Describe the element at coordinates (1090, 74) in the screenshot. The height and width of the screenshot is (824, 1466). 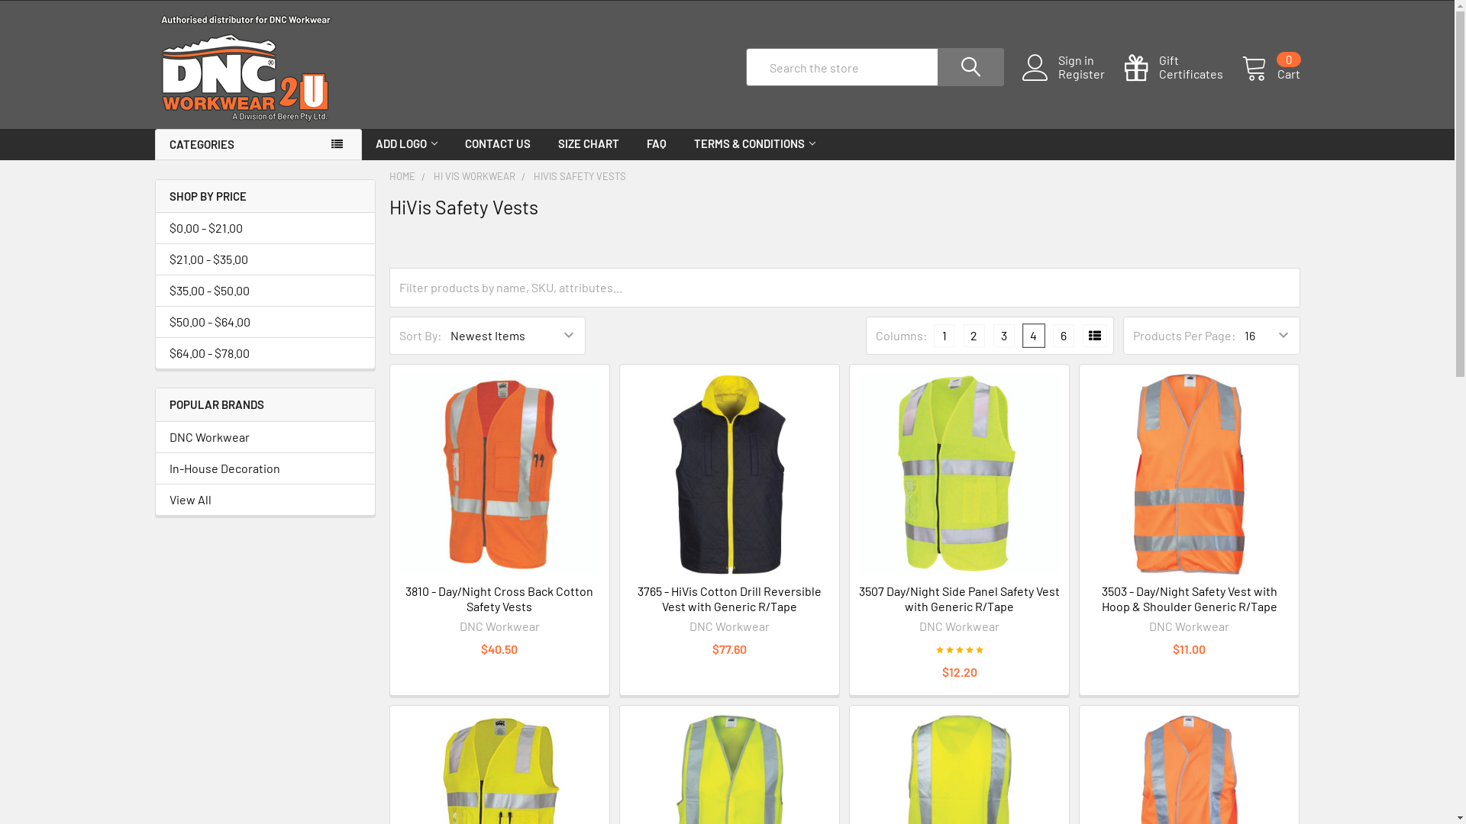
I see `Register` at that location.